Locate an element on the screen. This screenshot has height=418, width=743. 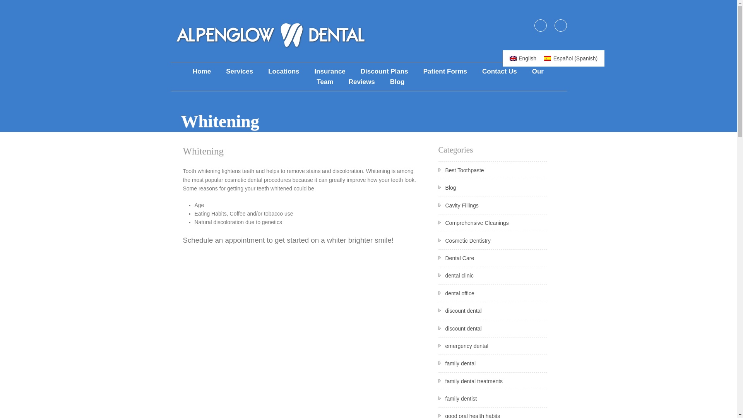
Services is located at coordinates (240, 71).